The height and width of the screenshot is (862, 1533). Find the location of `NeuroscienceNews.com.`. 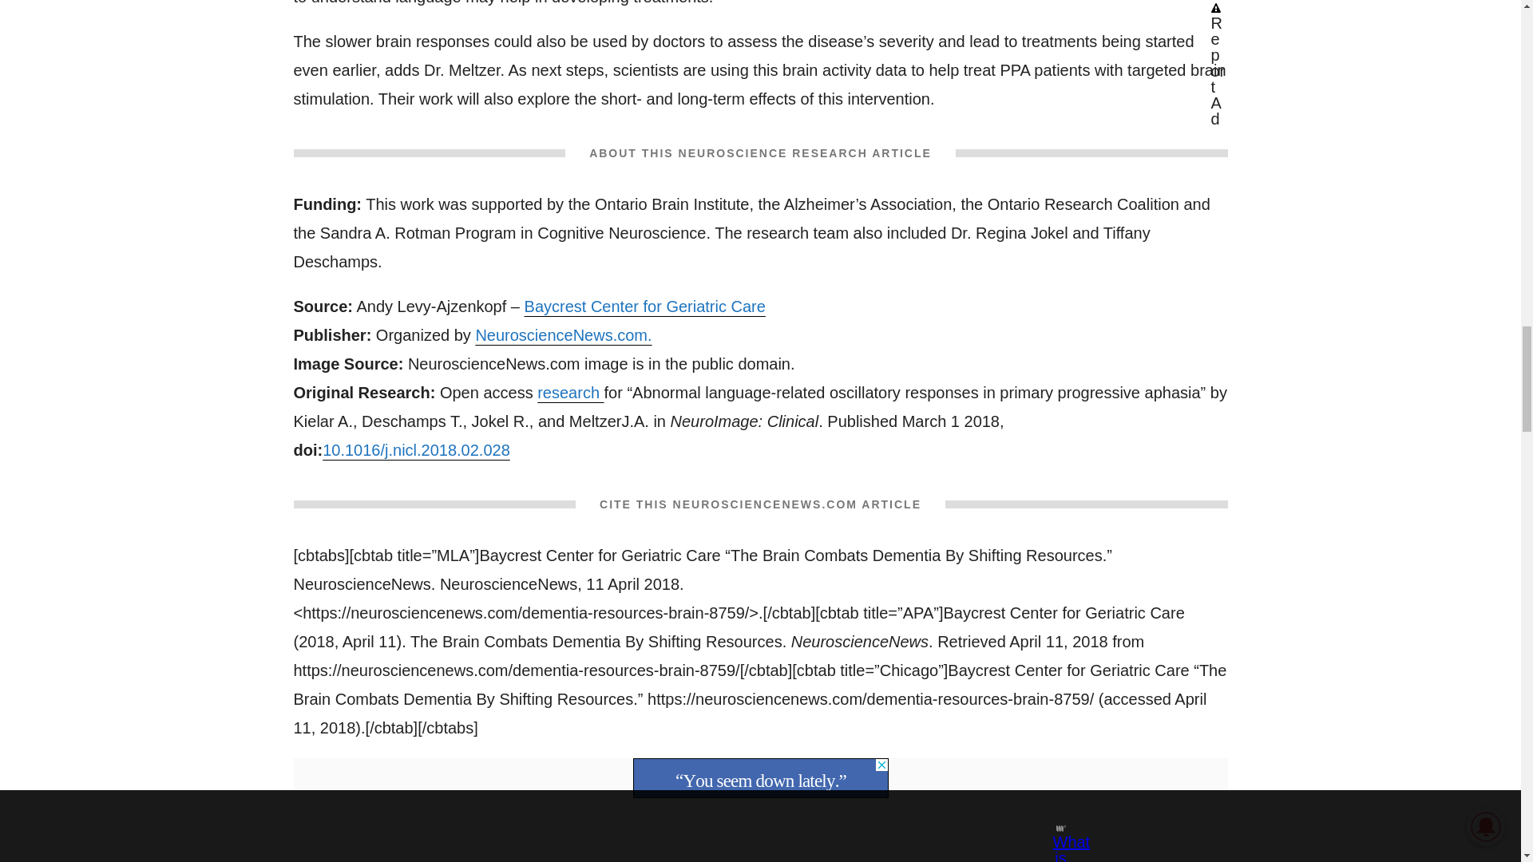

NeuroscienceNews.com. is located at coordinates (564, 335).